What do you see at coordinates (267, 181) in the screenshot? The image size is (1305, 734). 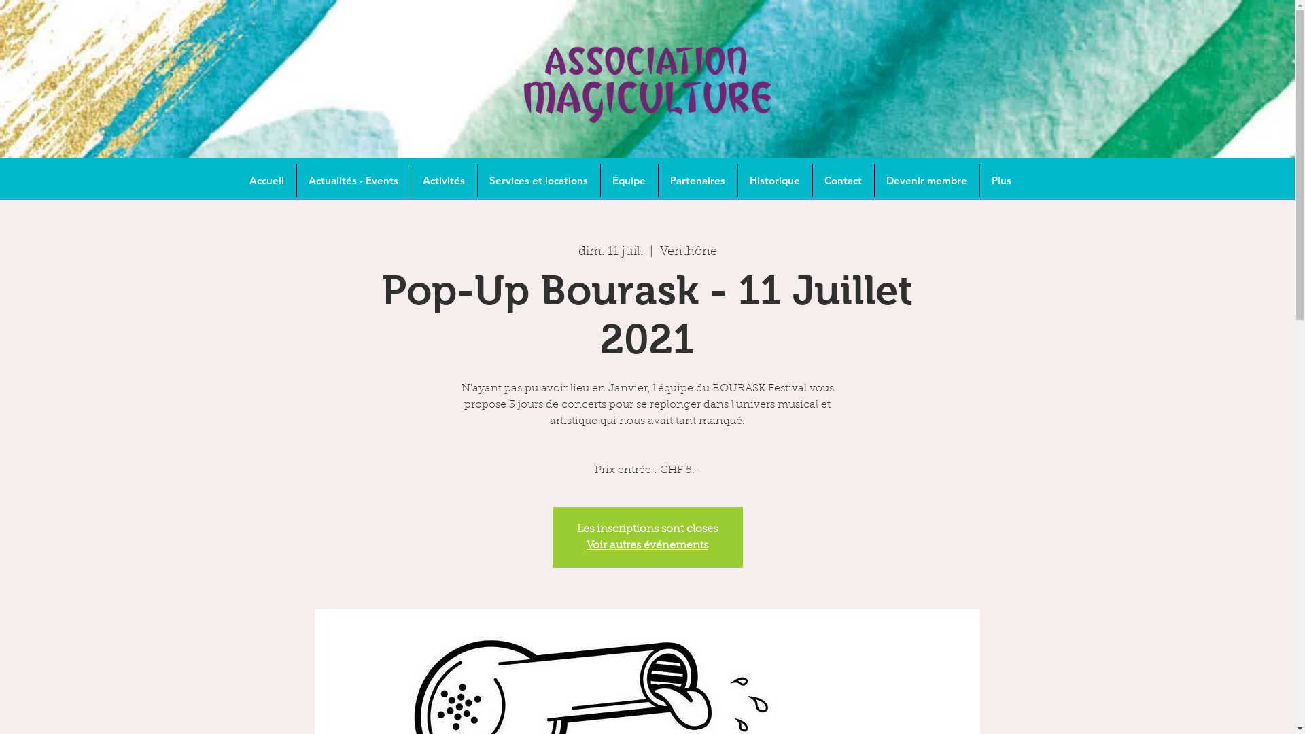 I see `Accueil` at bounding box center [267, 181].